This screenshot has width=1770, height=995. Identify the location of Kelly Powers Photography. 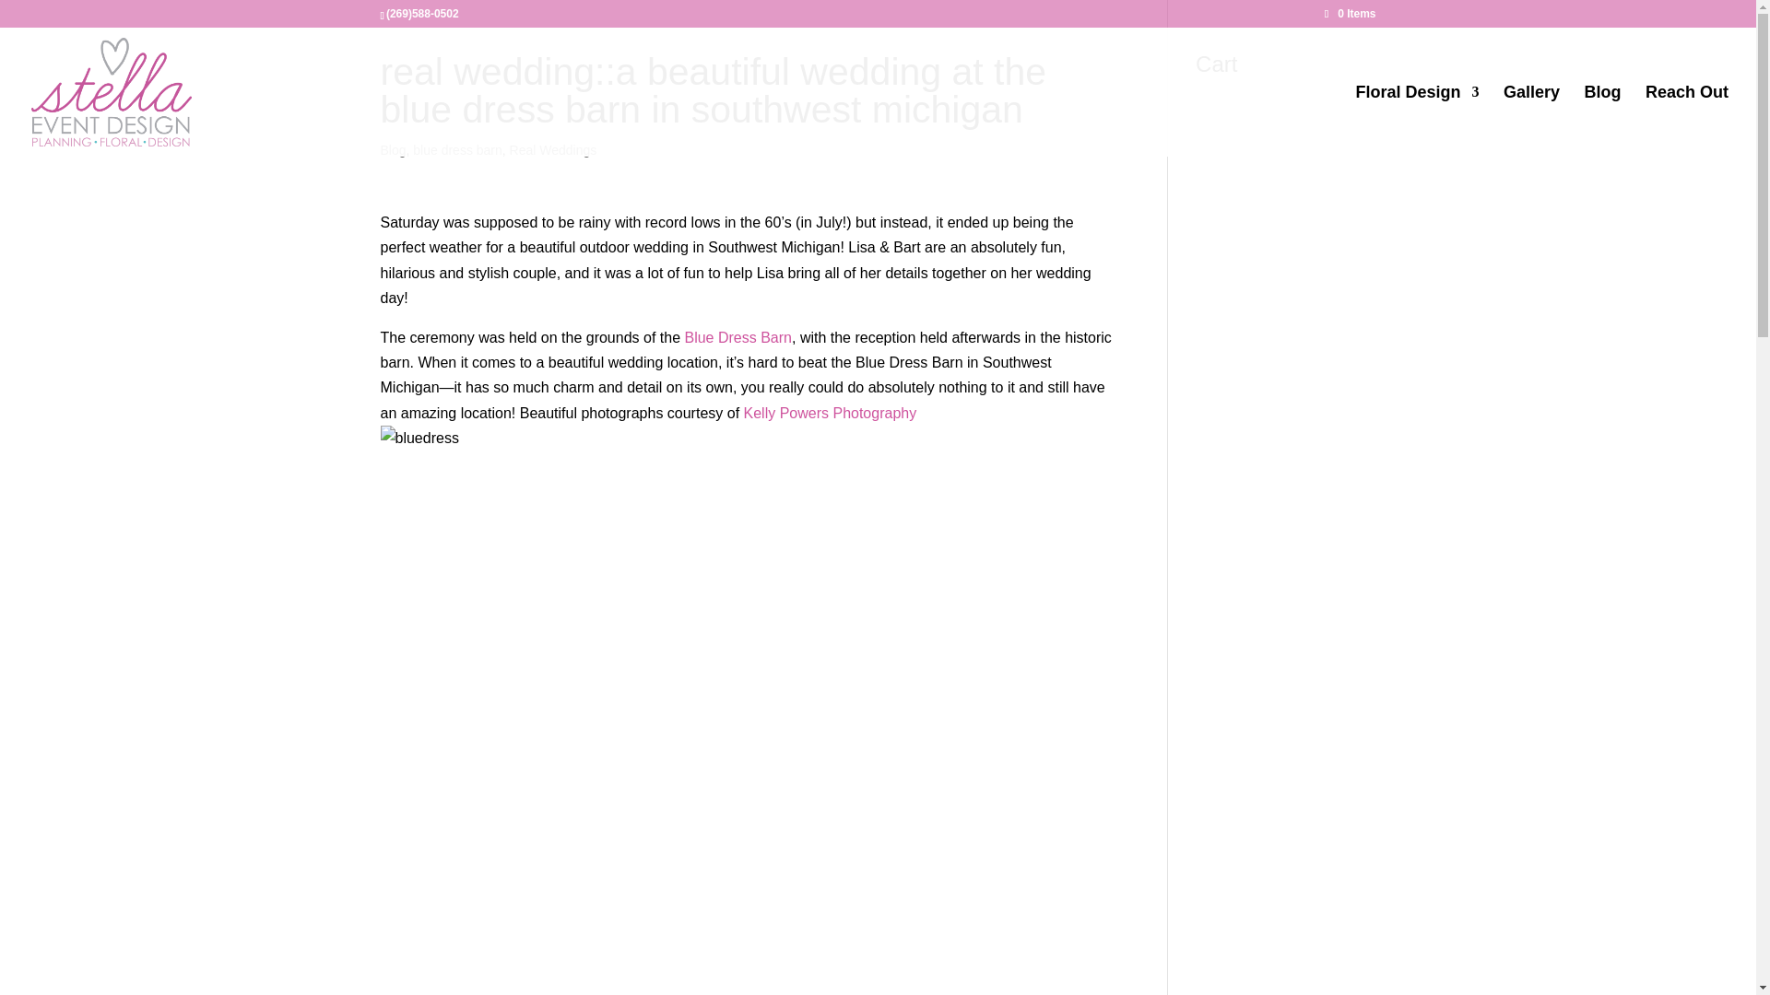
(830, 413).